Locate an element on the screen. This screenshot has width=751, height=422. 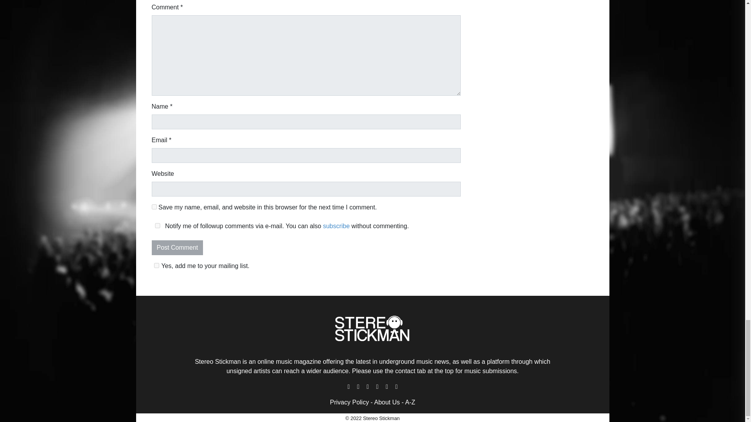
yes is located at coordinates (157, 226).